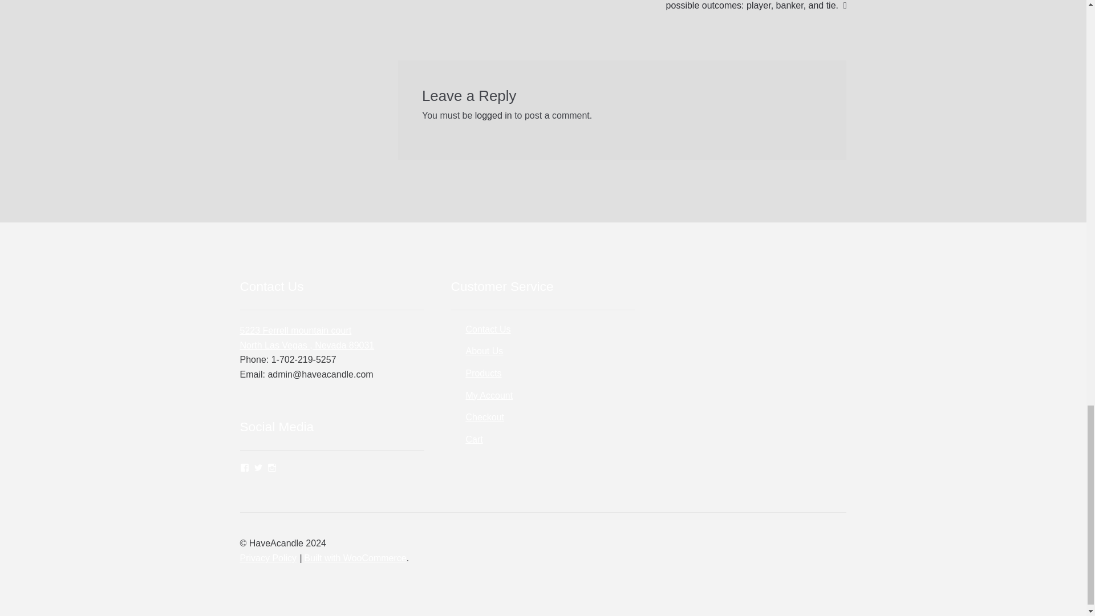 The width and height of the screenshot is (1095, 616). What do you see at coordinates (488, 330) in the screenshot?
I see `WooCommerce - The Best eCommerce Platform for WordPress` at bounding box center [488, 330].